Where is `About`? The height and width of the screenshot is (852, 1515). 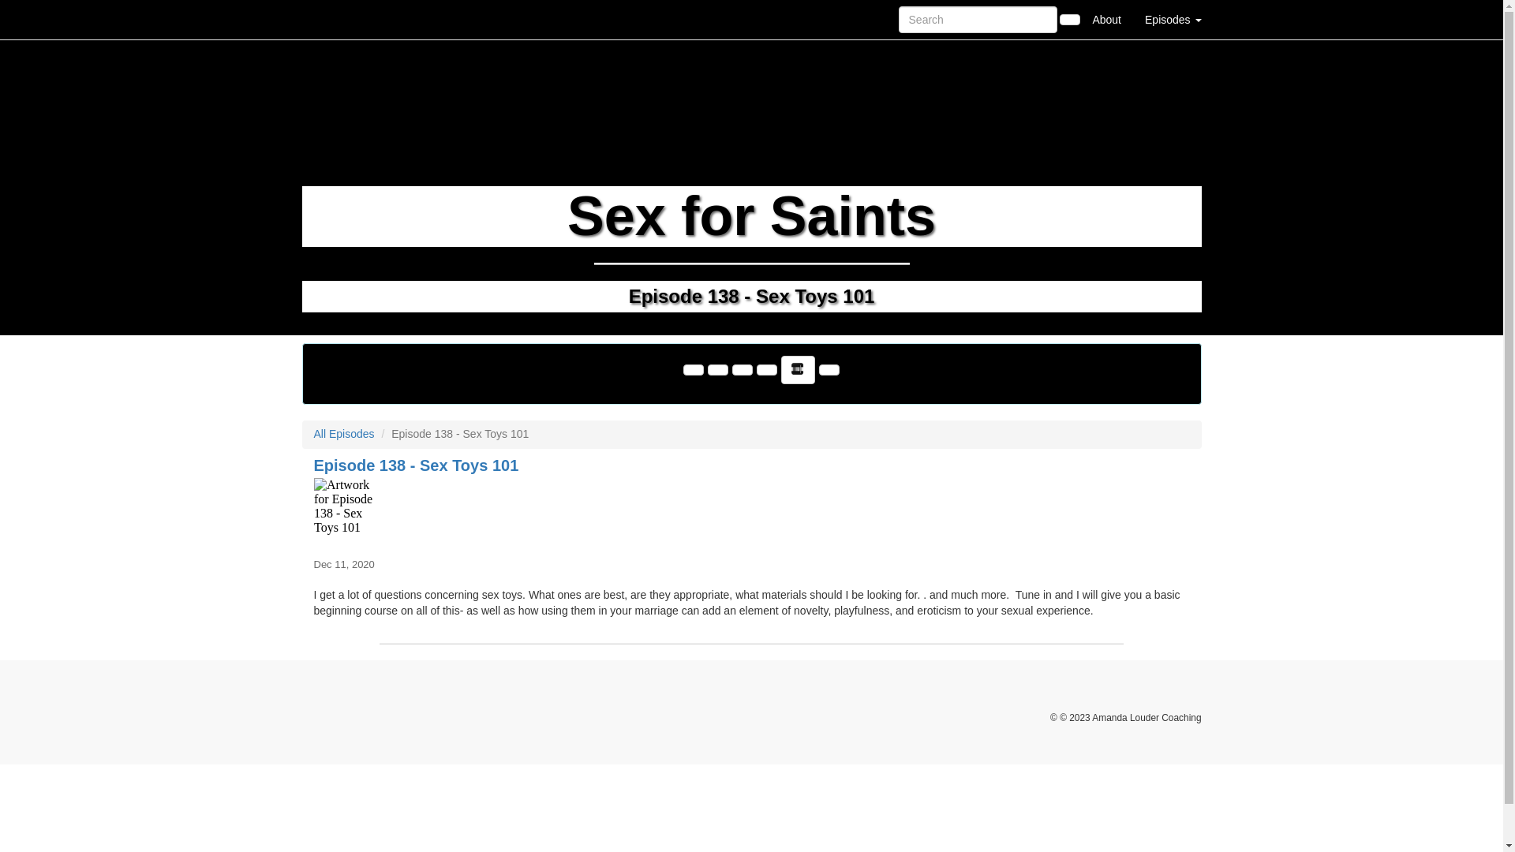 About is located at coordinates (1106, 19).